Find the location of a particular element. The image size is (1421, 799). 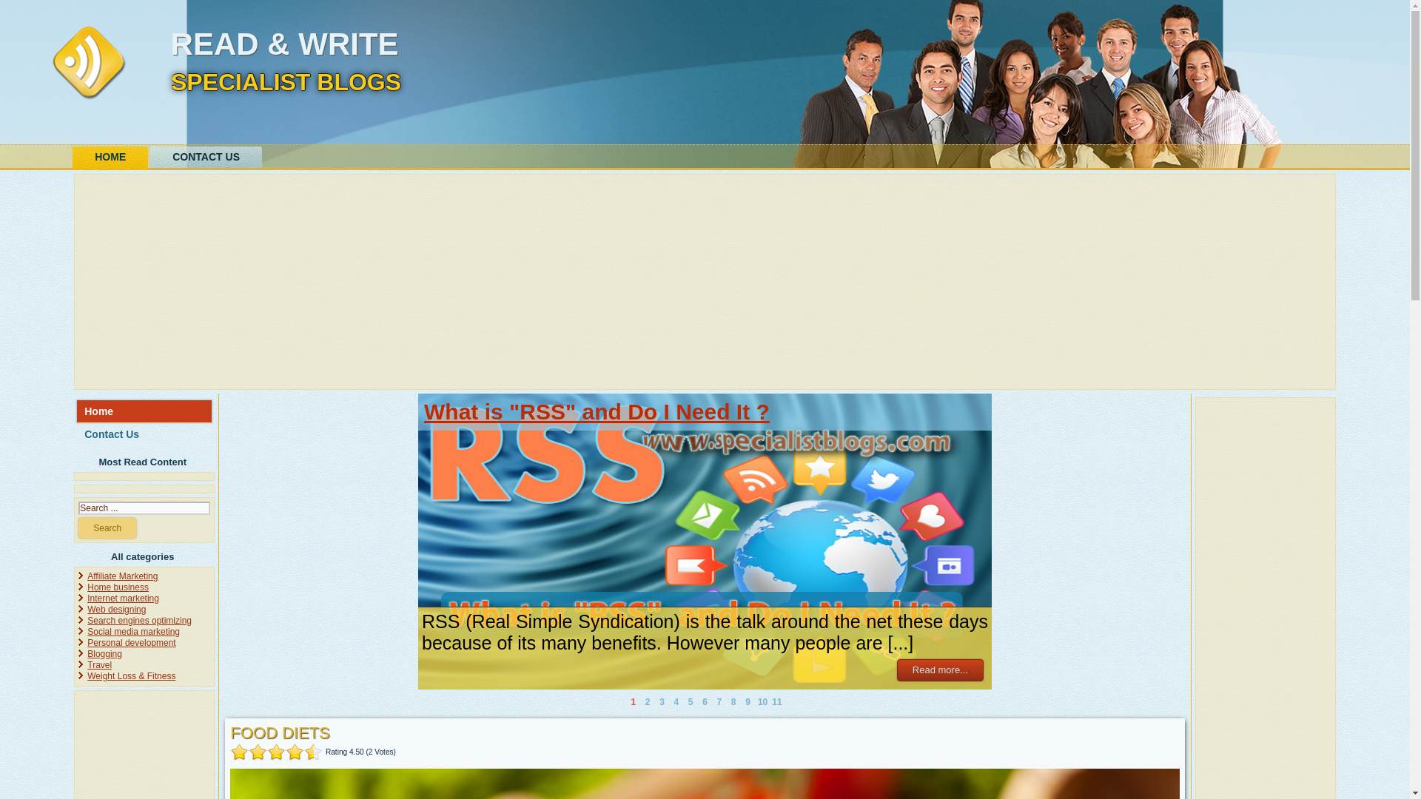

1 out of 5 is located at coordinates (240, 752).